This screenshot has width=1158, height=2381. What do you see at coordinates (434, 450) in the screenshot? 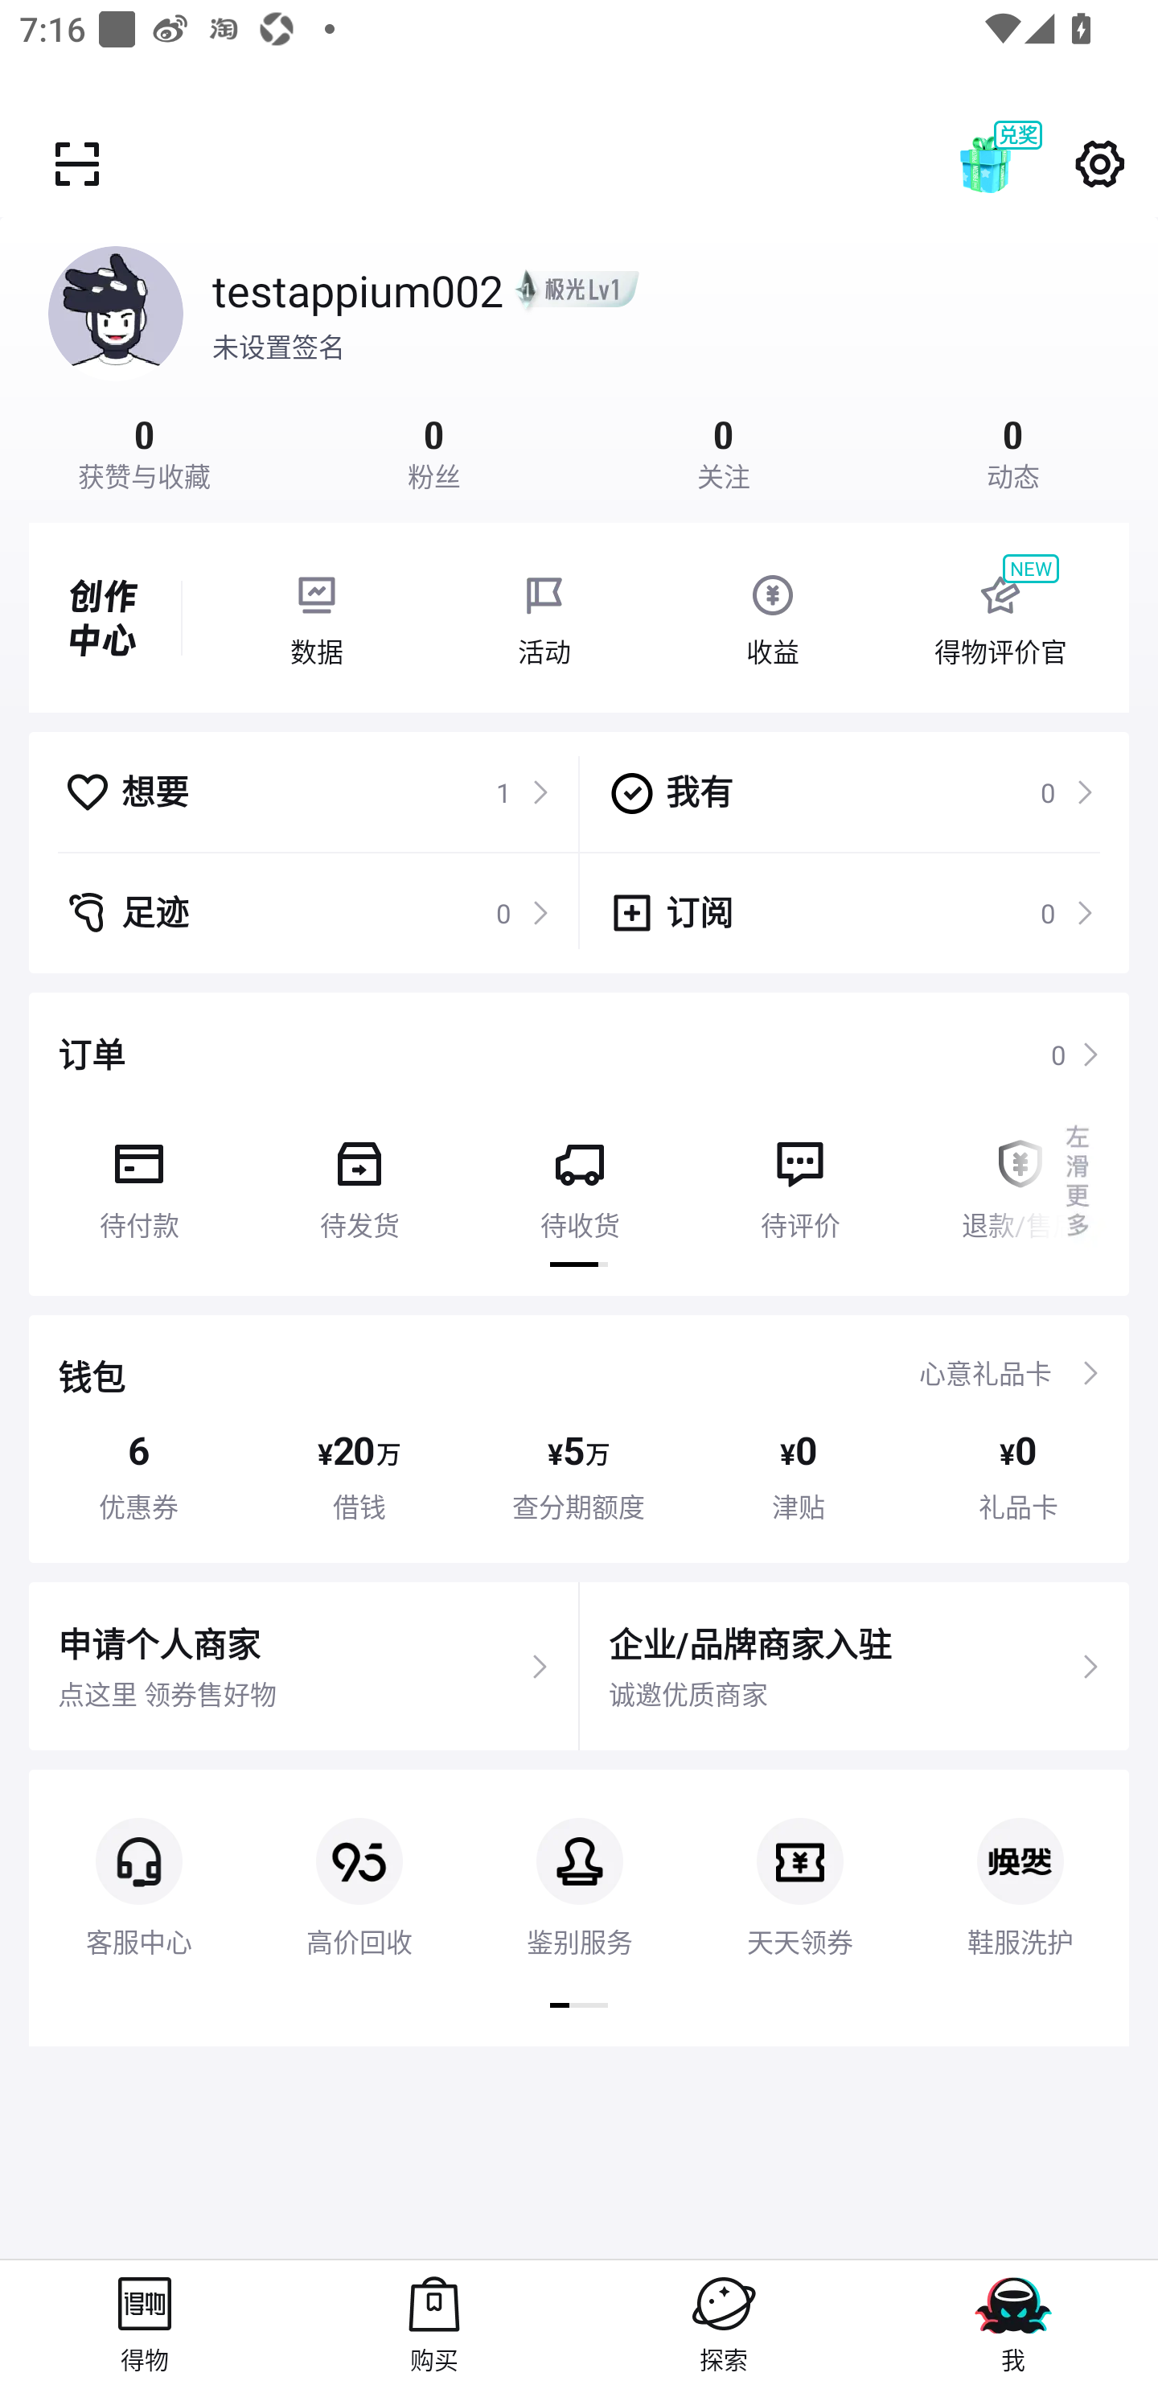
I see `0 粉丝` at bounding box center [434, 450].